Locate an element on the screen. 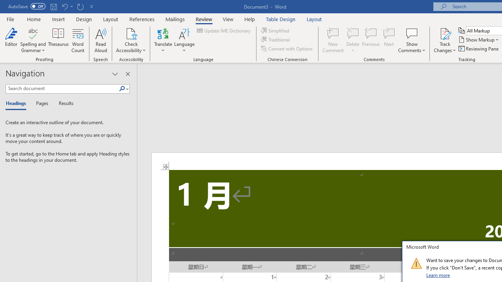  Spelling and Grammar is located at coordinates (33, 33).